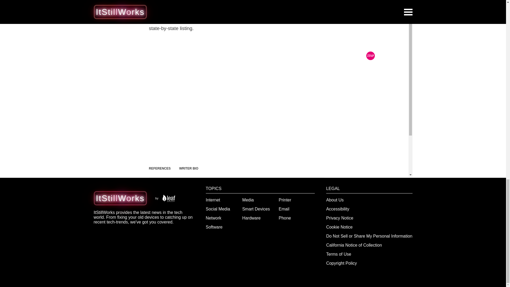  What do you see at coordinates (340, 218) in the screenshot?
I see `Privacy Notice` at bounding box center [340, 218].